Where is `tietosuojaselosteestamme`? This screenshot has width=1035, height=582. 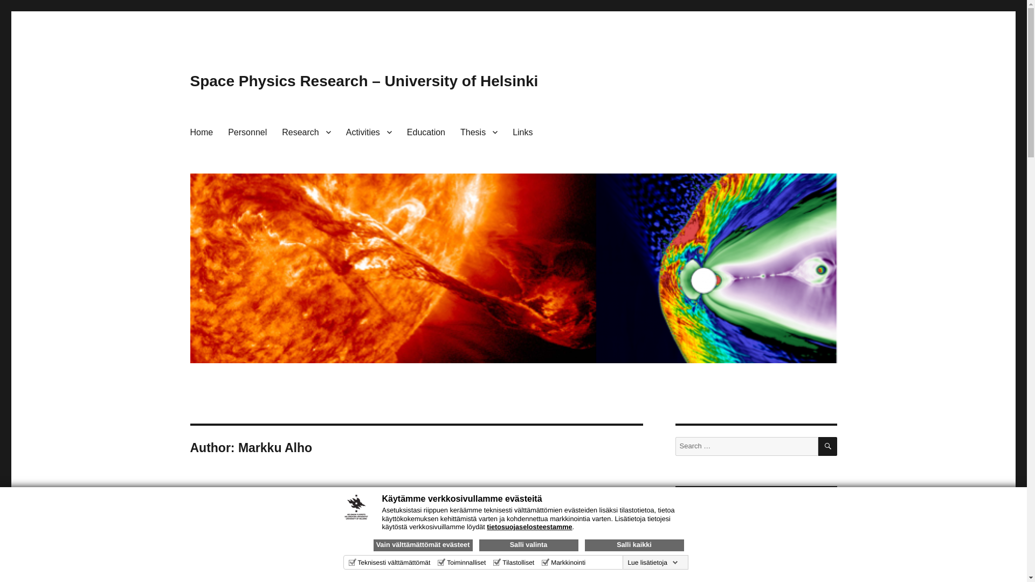 tietosuojaselosteestamme is located at coordinates (529, 526).